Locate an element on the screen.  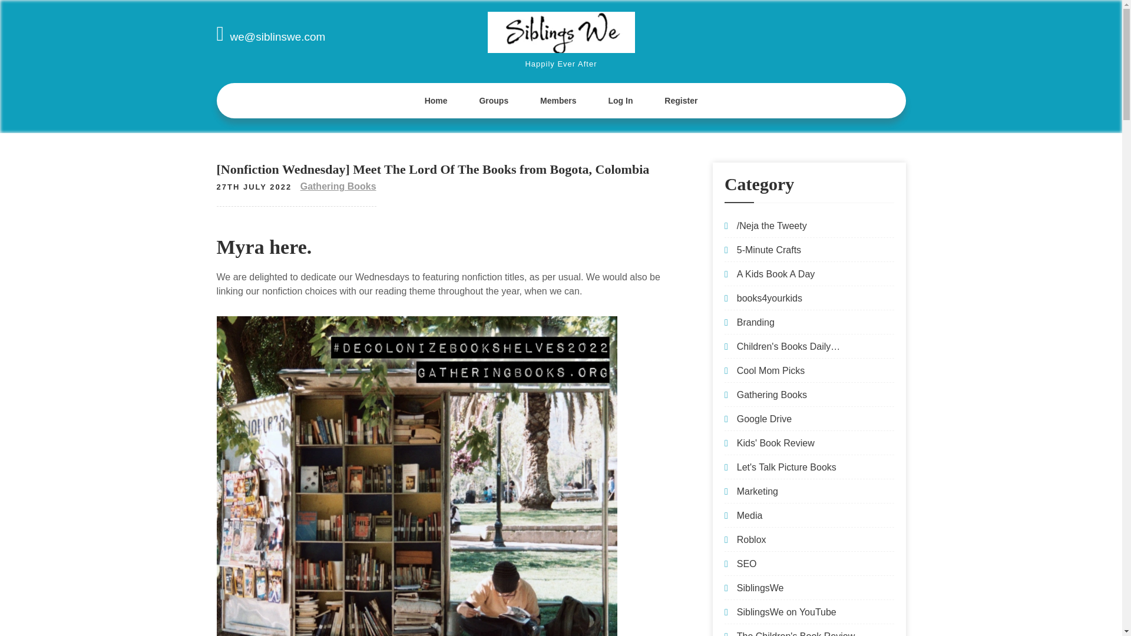
Let's Talk Picture Books is located at coordinates (787, 468).